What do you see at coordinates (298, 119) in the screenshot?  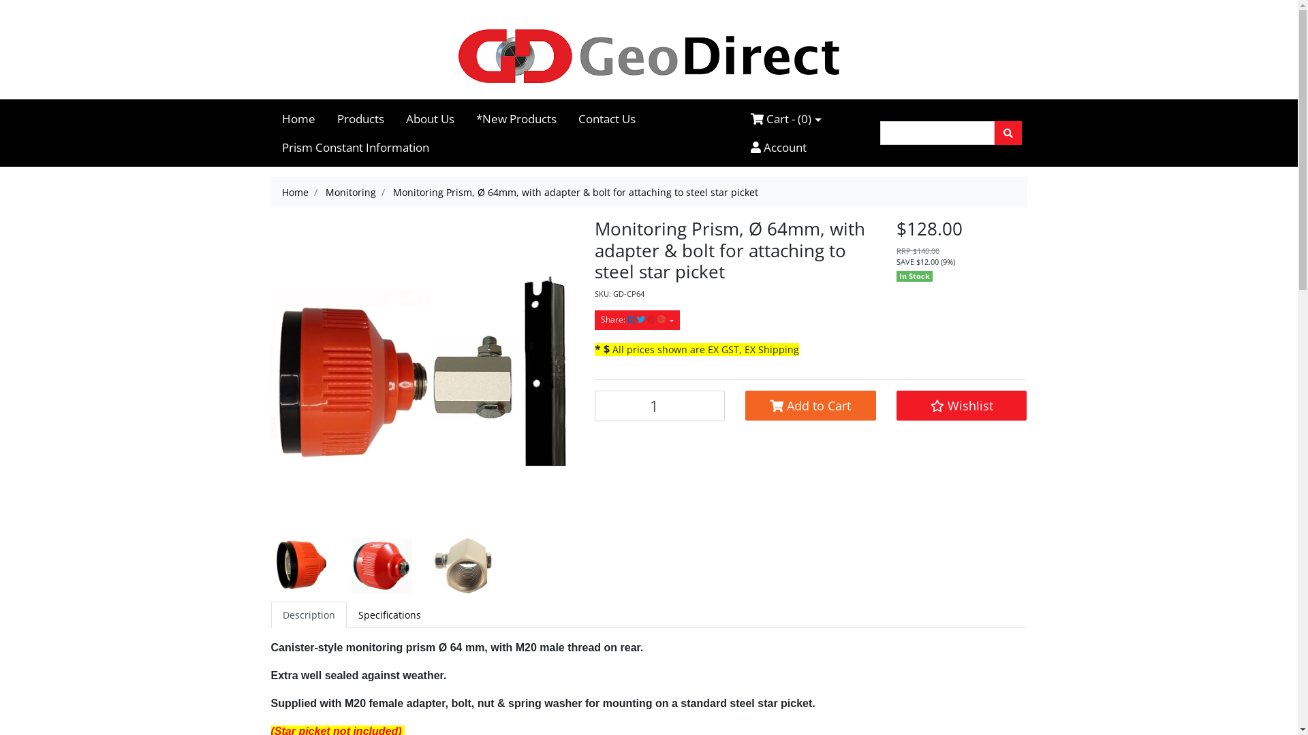 I see `Home` at bounding box center [298, 119].